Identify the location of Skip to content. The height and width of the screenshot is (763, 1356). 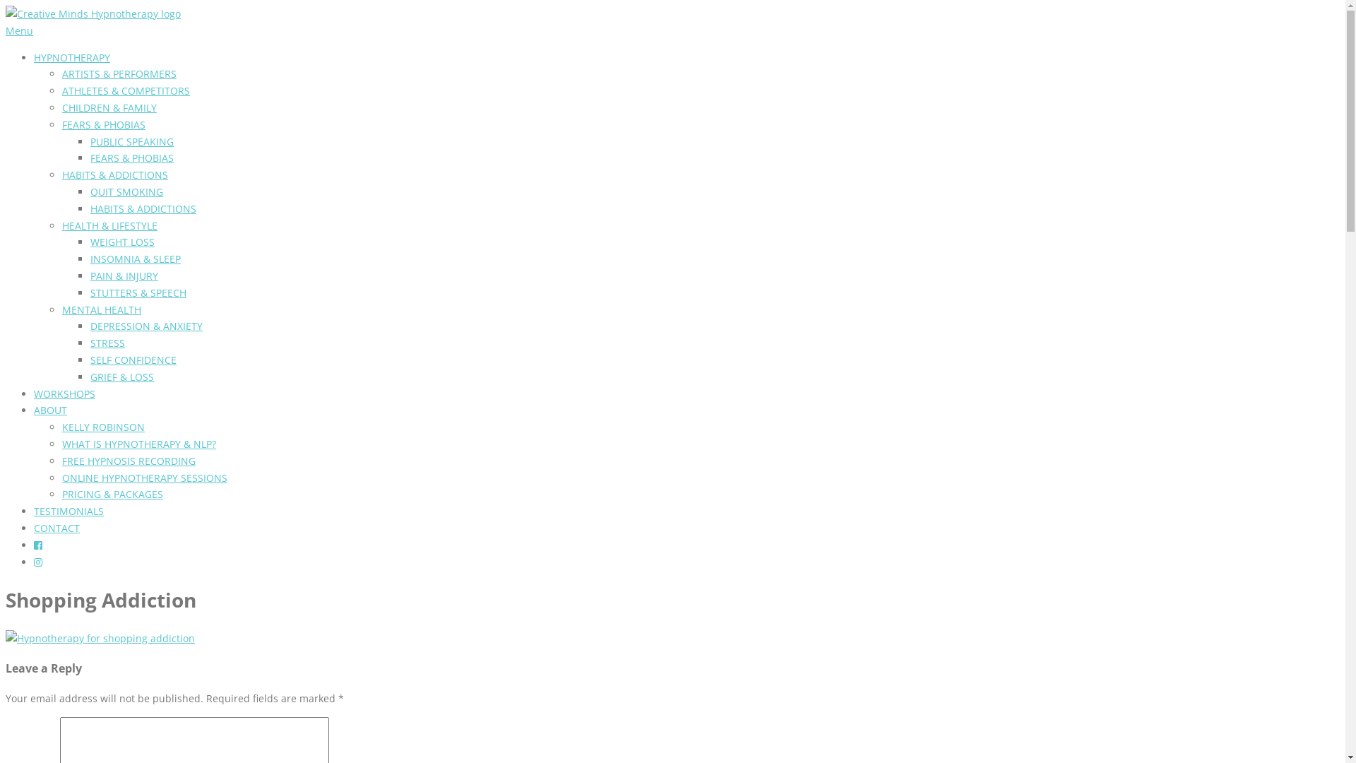
(6, 6).